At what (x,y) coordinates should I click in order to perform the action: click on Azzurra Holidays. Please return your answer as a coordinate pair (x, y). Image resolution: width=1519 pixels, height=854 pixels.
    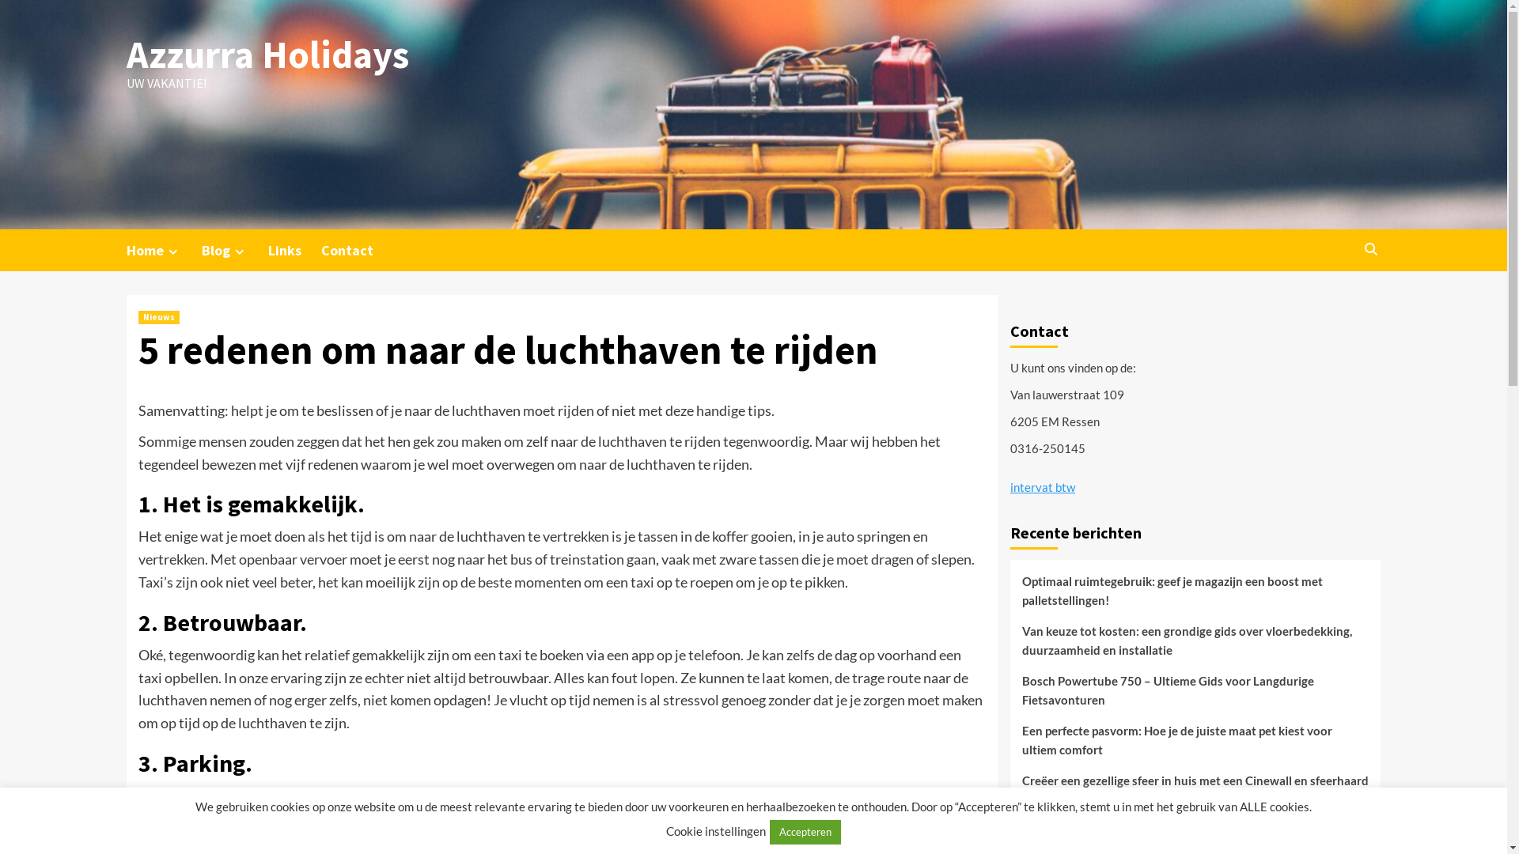
    Looking at the image, I should click on (267, 54).